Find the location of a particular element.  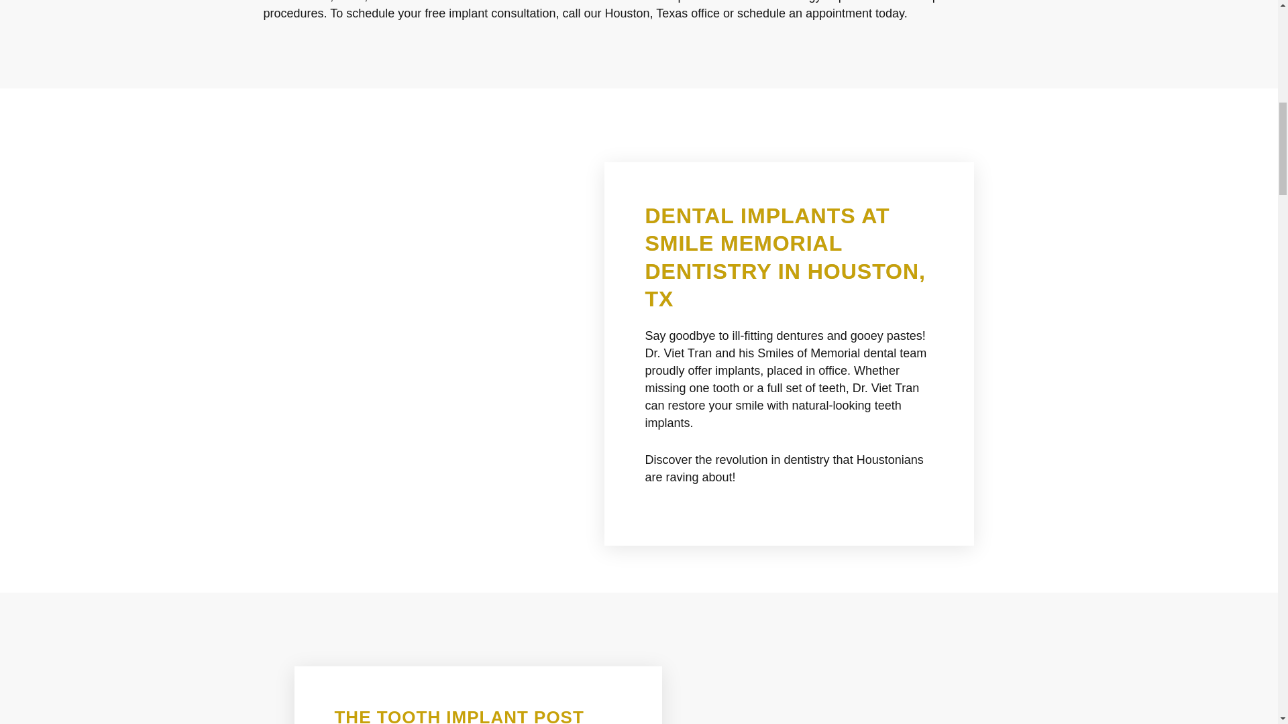

APPLY FOR FINANCING is located at coordinates (738, 43).